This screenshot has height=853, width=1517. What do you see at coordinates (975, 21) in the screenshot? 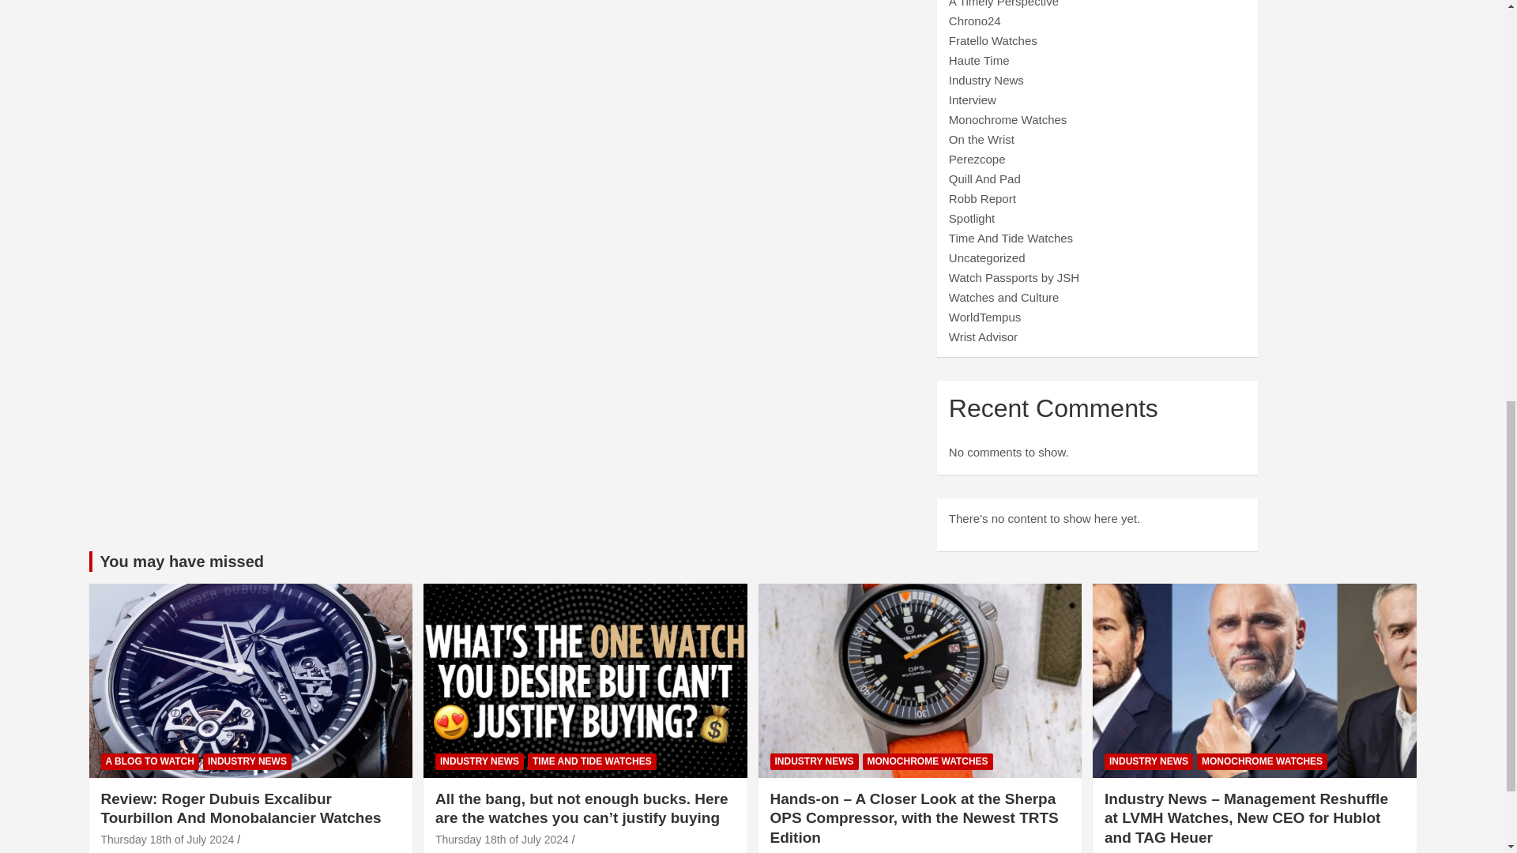
I see `Chrono24` at bounding box center [975, 21].